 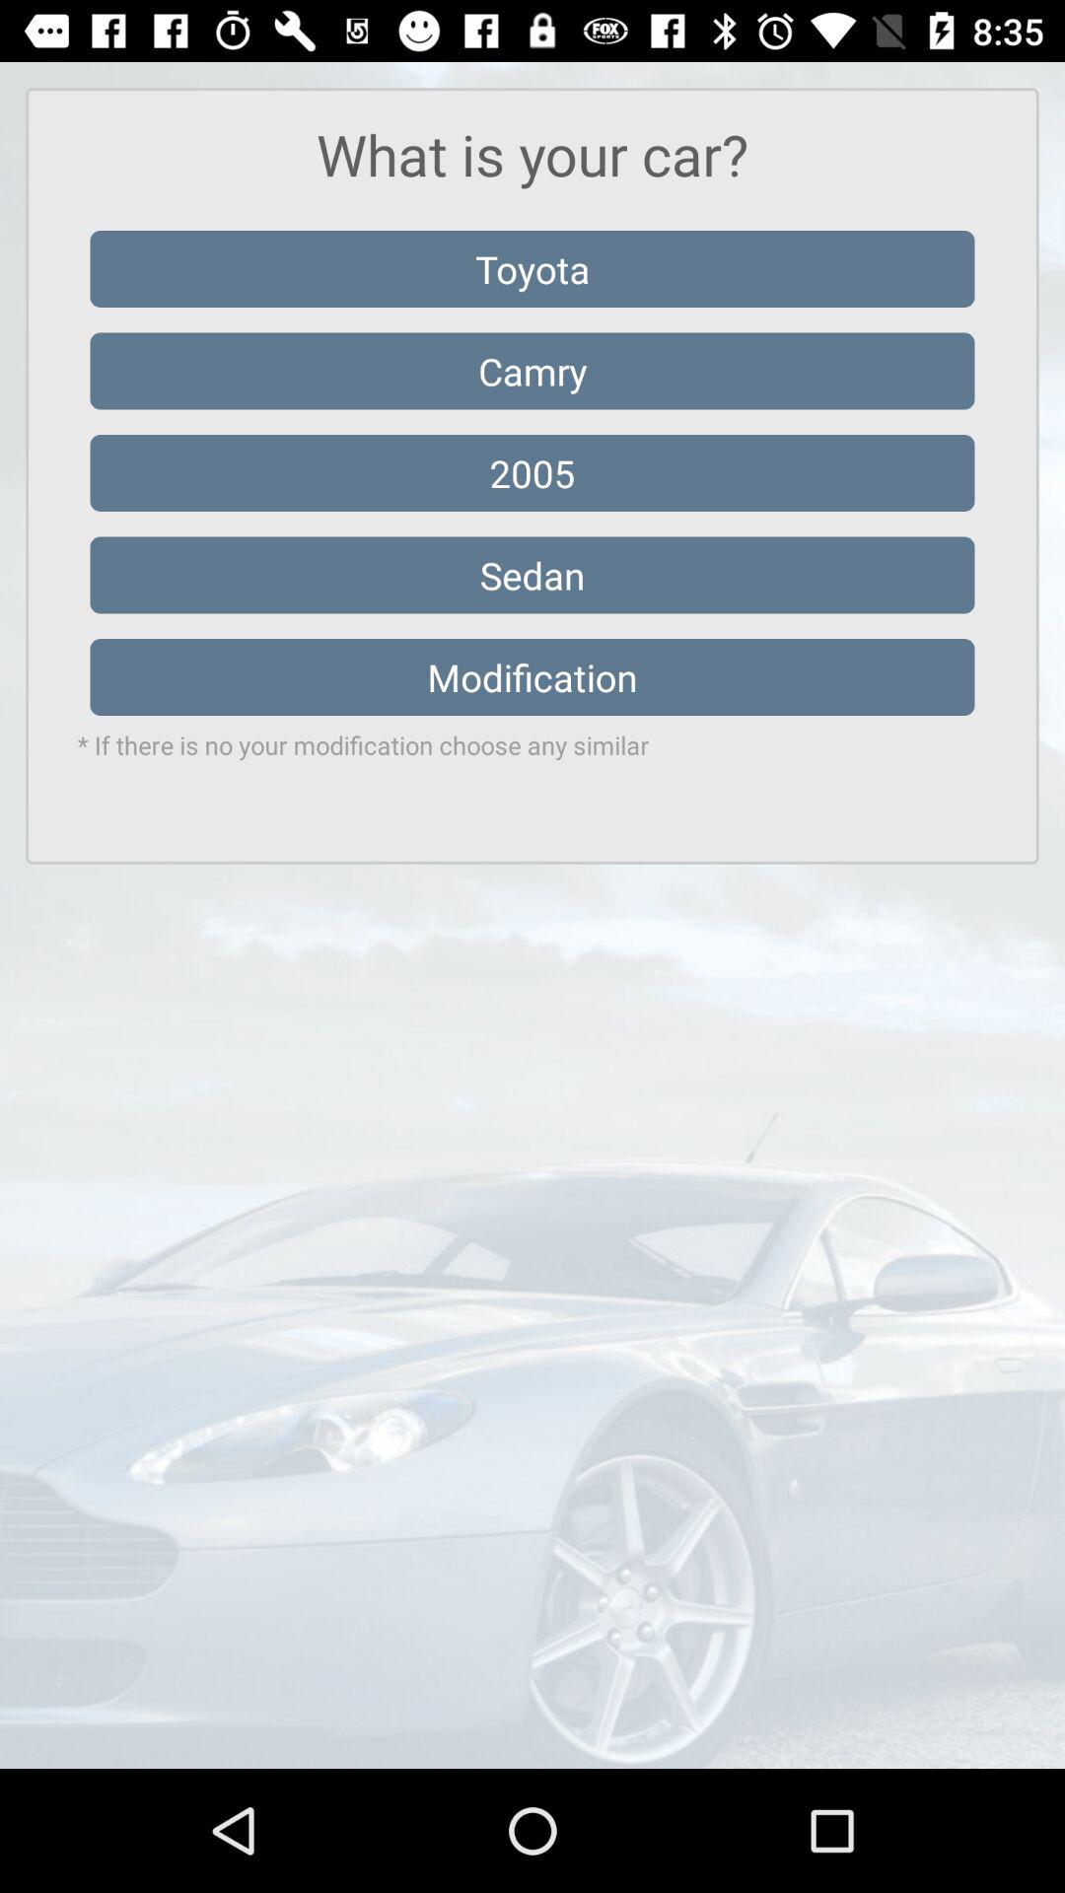 I want to click on jump until toyota icon, so click(x=532, y=268).